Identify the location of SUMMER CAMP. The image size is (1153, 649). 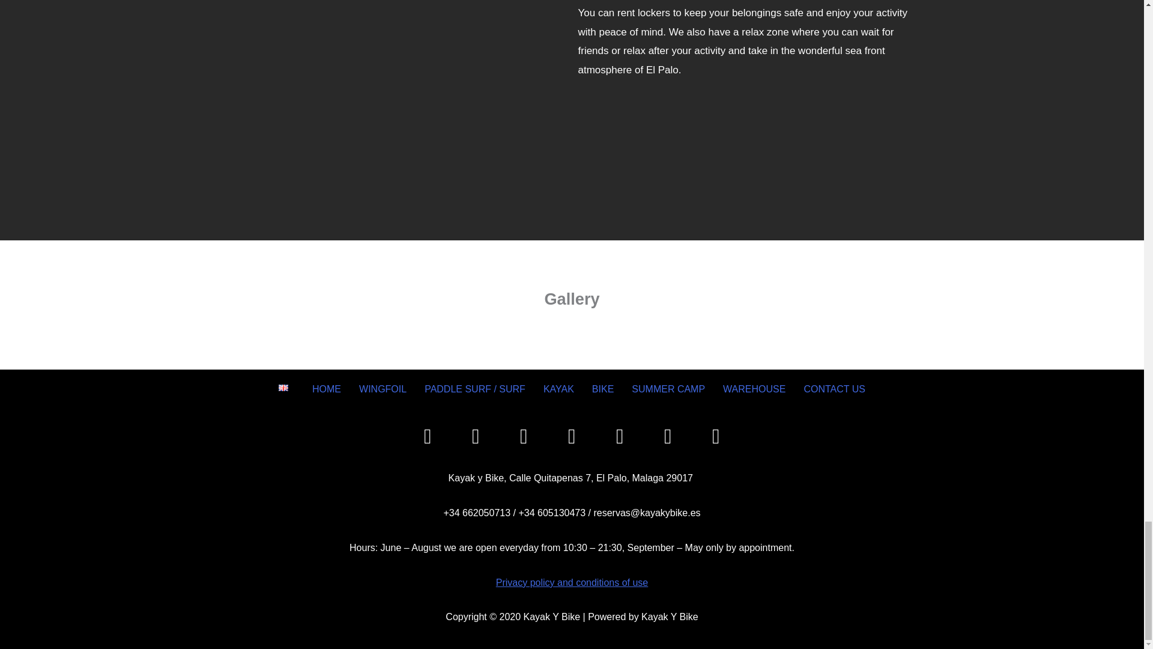
(668, 389).